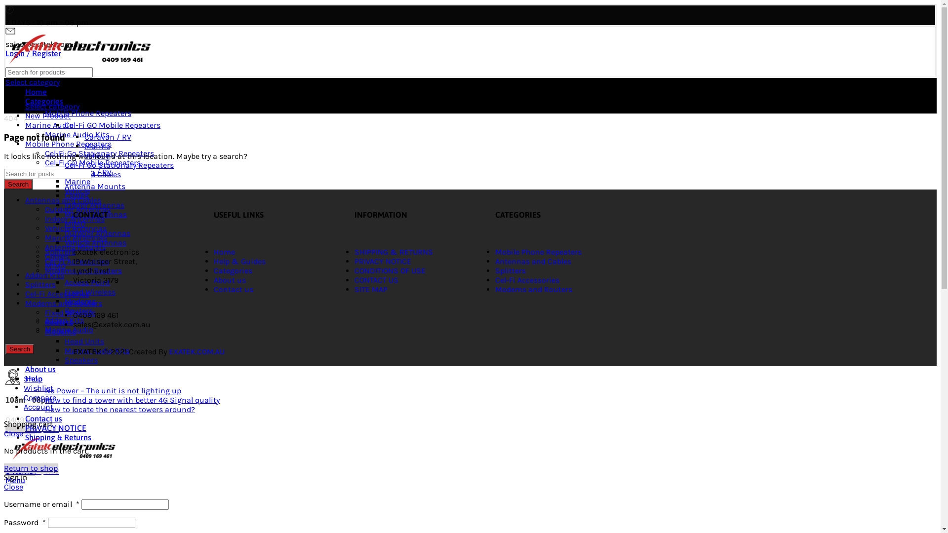  What do you see at coordinates (31, 468) in the screenshot?
I see `Return to shop` at bounding box center [31, 468].